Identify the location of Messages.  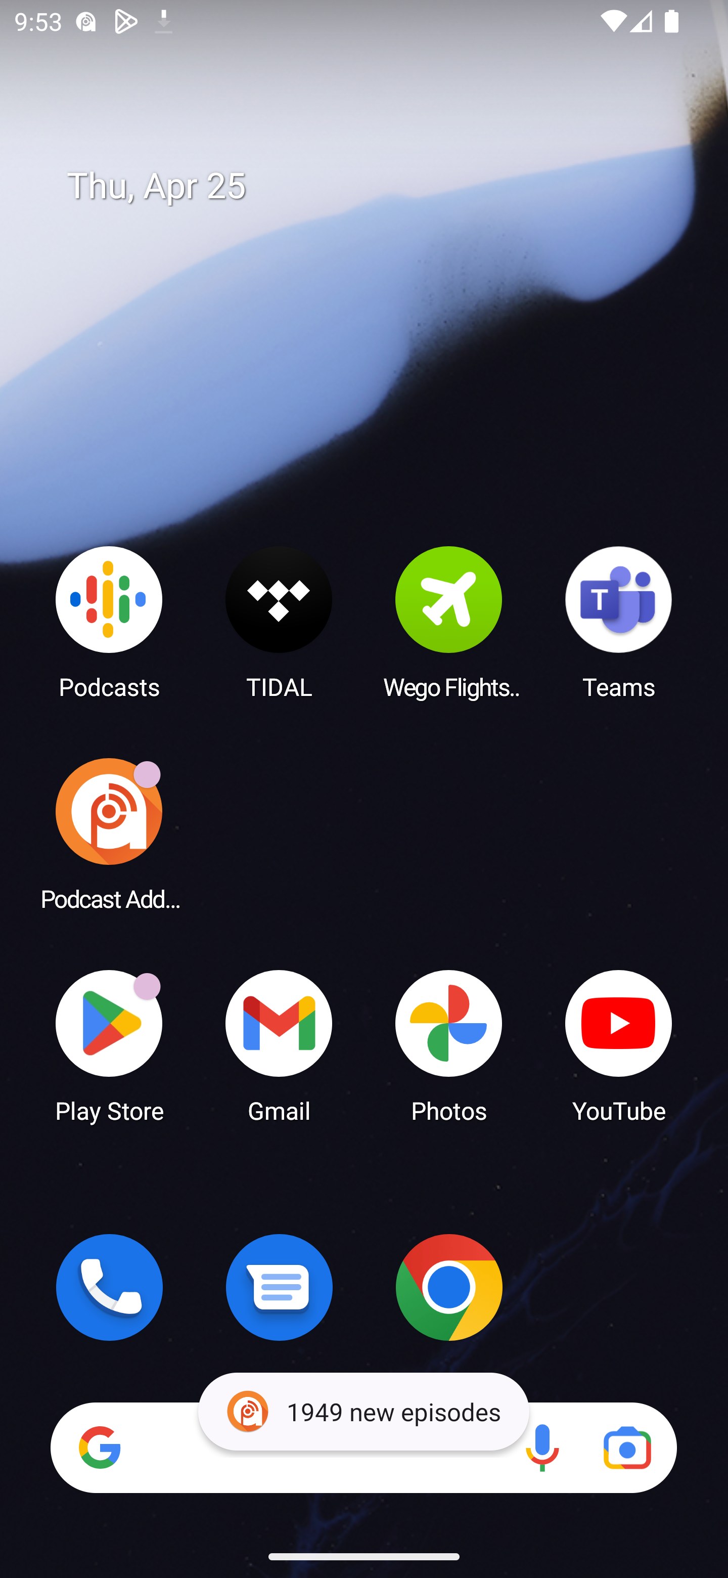
(279, 1287).